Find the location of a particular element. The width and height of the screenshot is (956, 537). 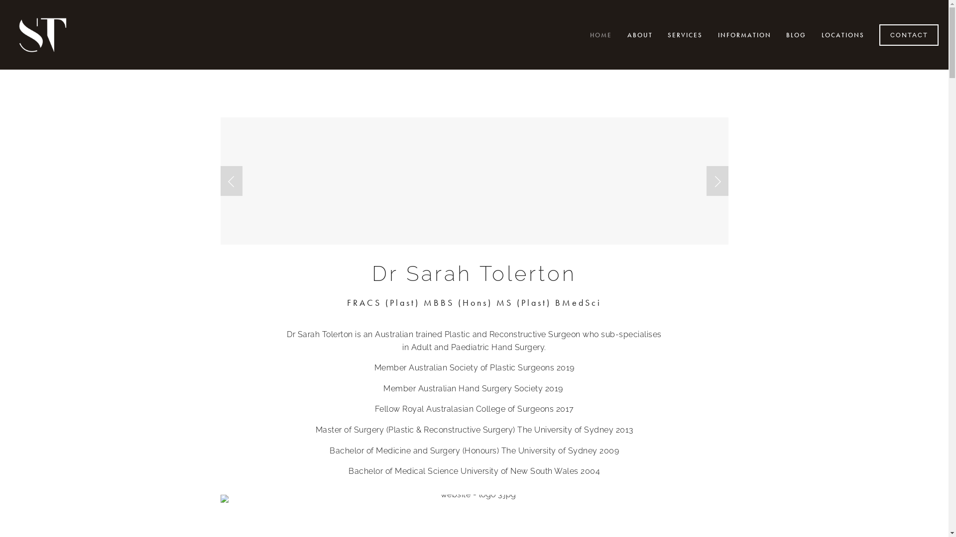

SERVICES is located at coordinates (685, 35).